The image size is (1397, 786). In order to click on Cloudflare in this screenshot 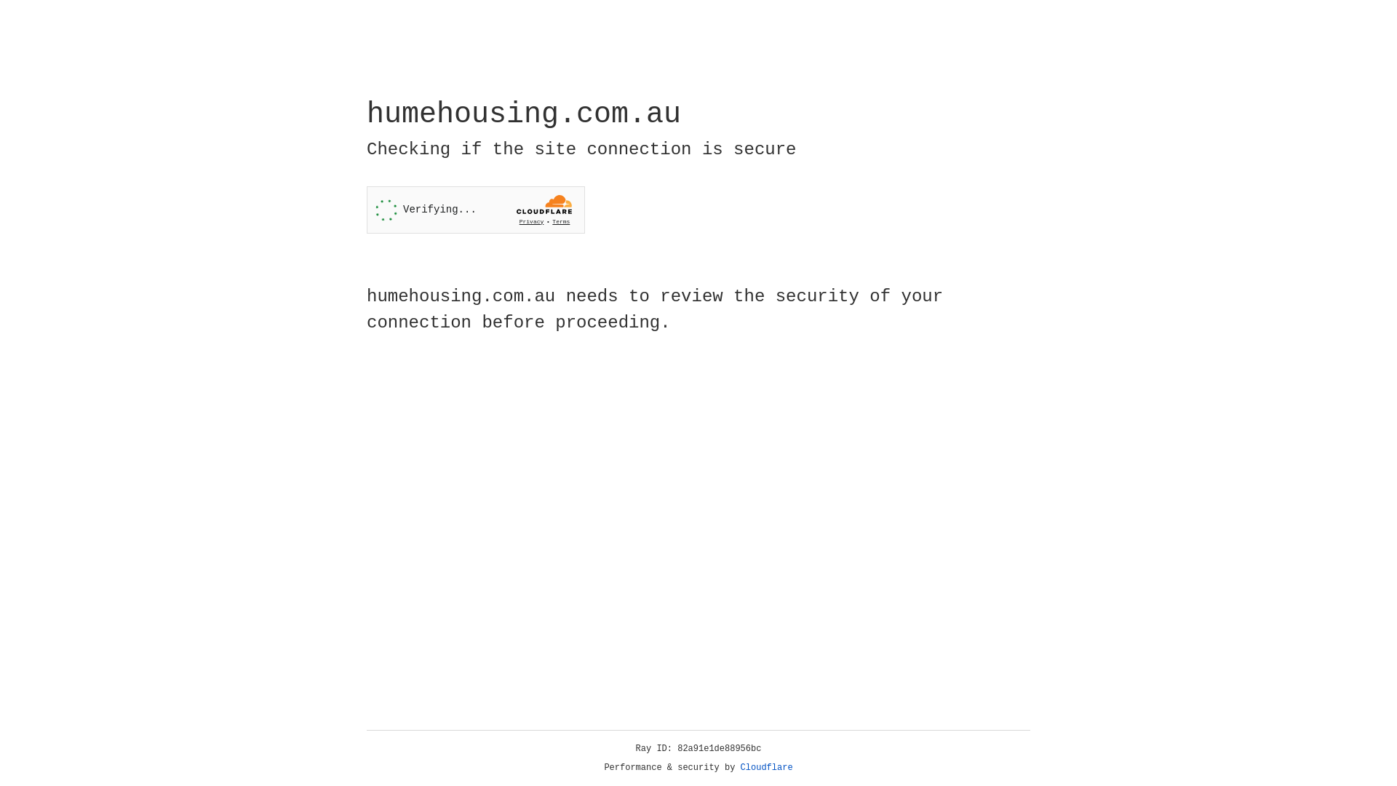, I will do `click(767, 768)`.